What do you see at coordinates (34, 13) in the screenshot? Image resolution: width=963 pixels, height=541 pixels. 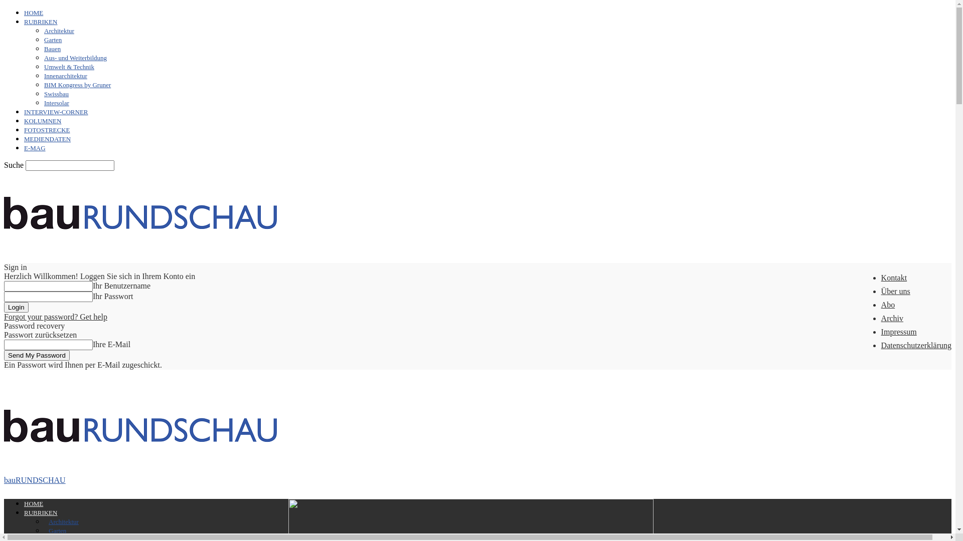 I see `HOME` at bounding box center [34, 13].